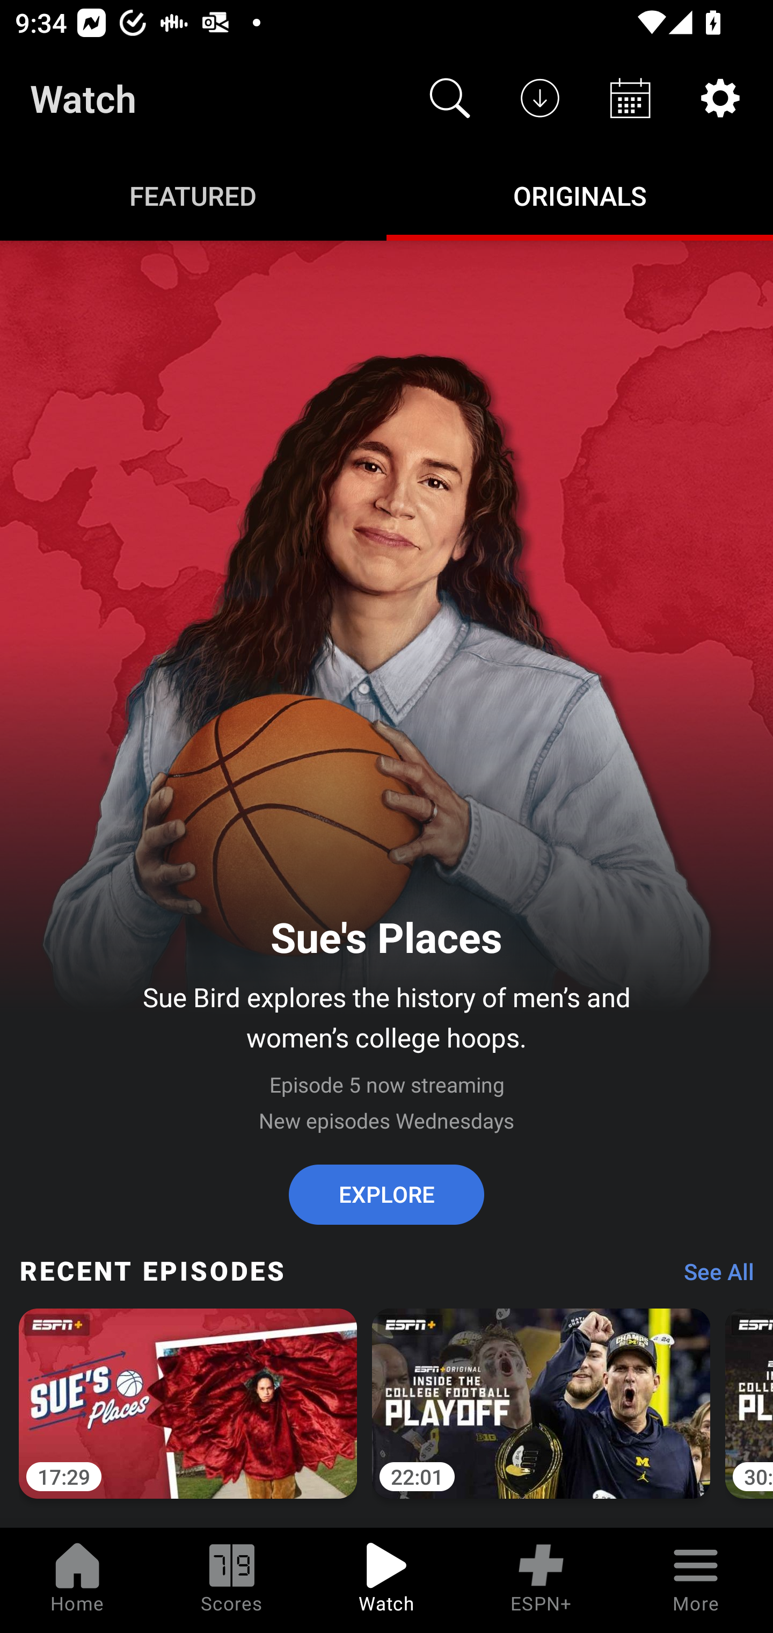  I want to click on 17:29 Bird is the Word (Ep. 5), so click(188, 1415).